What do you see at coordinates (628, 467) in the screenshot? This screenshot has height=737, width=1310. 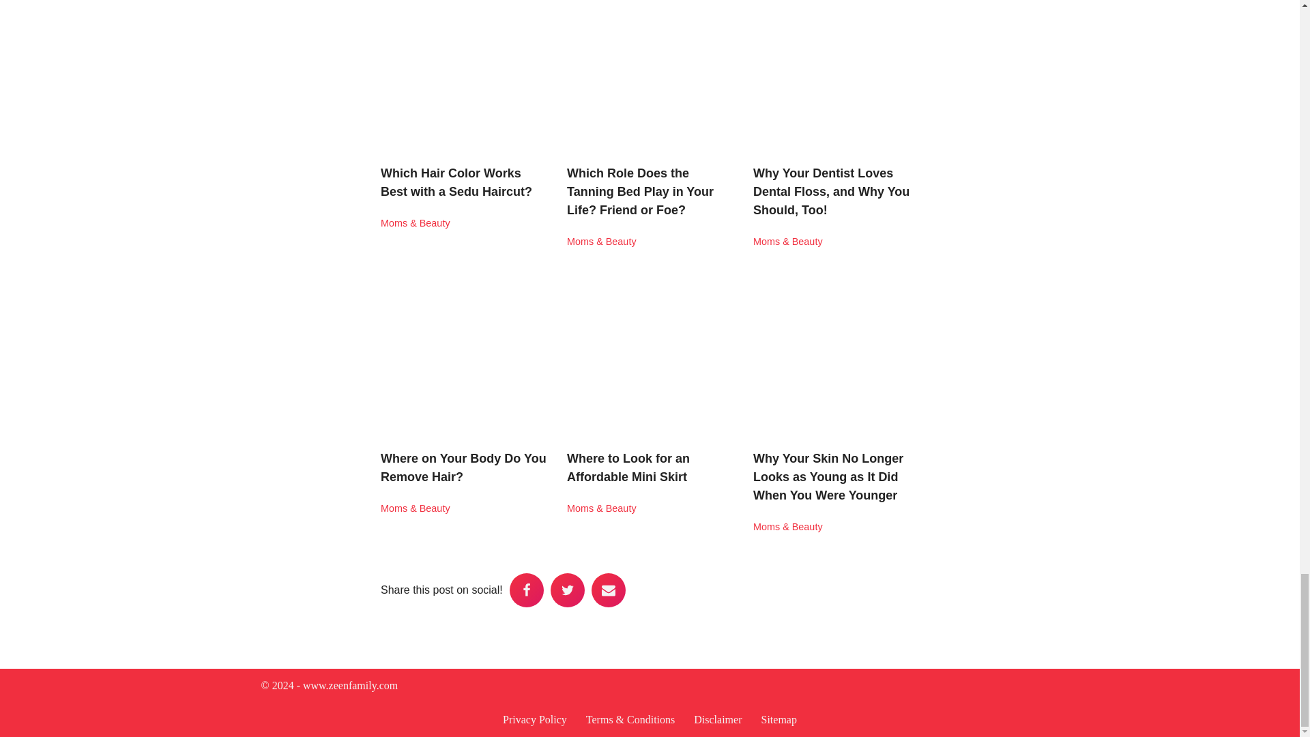 I see `Where to Look for an Affordable Mini Skirt` at bounding box center [628, 467].